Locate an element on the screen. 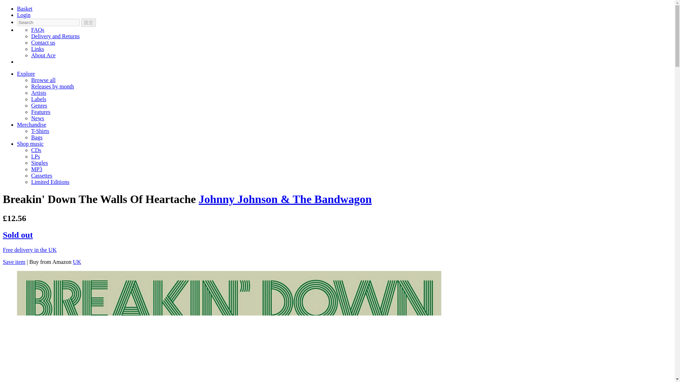 Image resolution: width=680 pixels, height=382 pixels. Features is located at coordinates (41, 112).